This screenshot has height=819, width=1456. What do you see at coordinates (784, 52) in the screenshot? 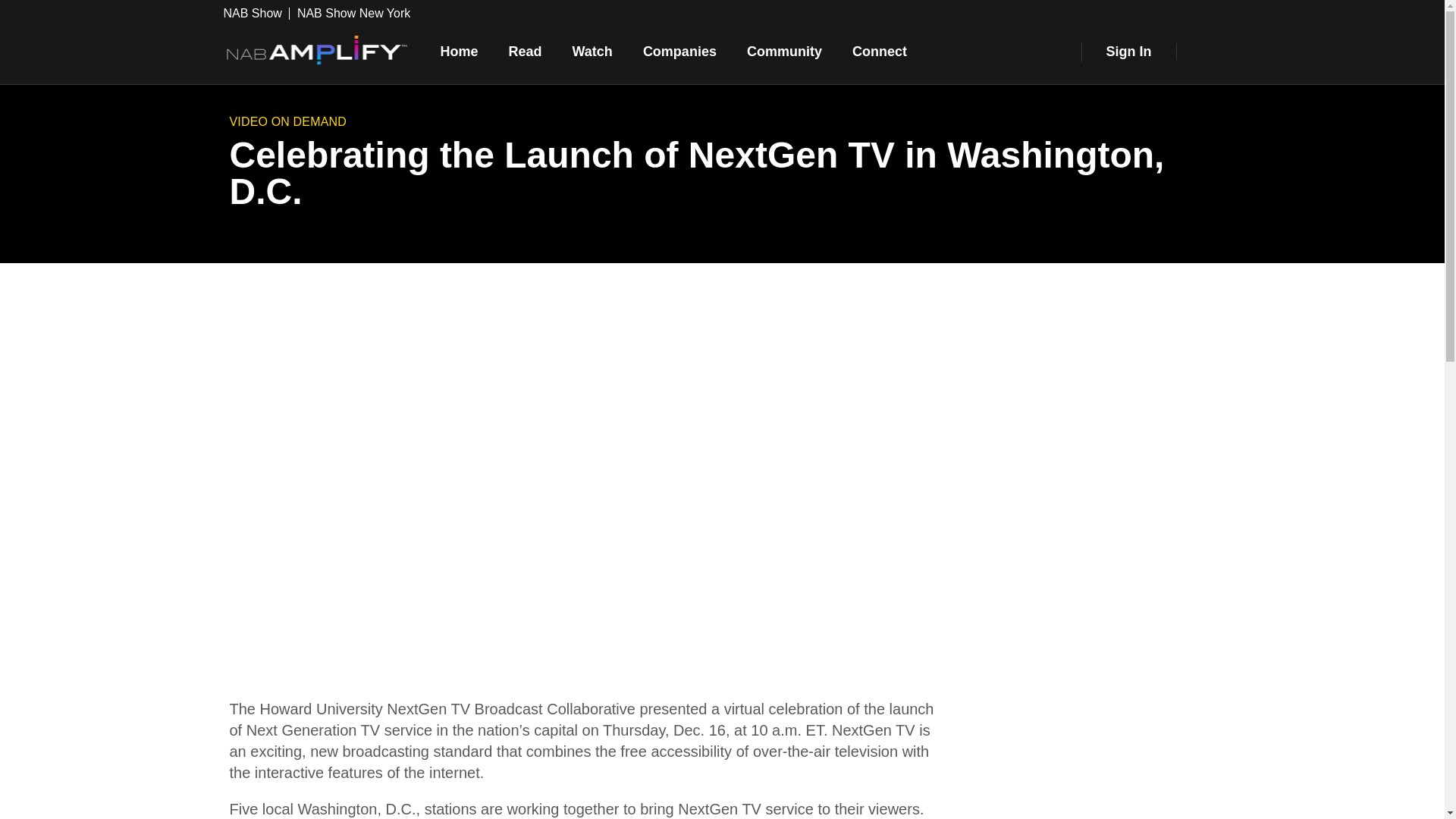
I see `Community` at bounding box center [784, 52].